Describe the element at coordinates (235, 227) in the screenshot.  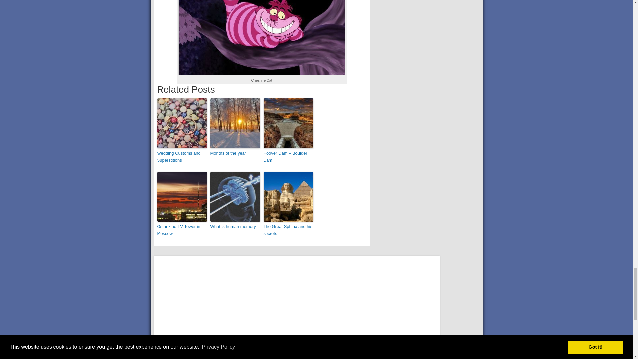
I see `What is human memory` at that location.